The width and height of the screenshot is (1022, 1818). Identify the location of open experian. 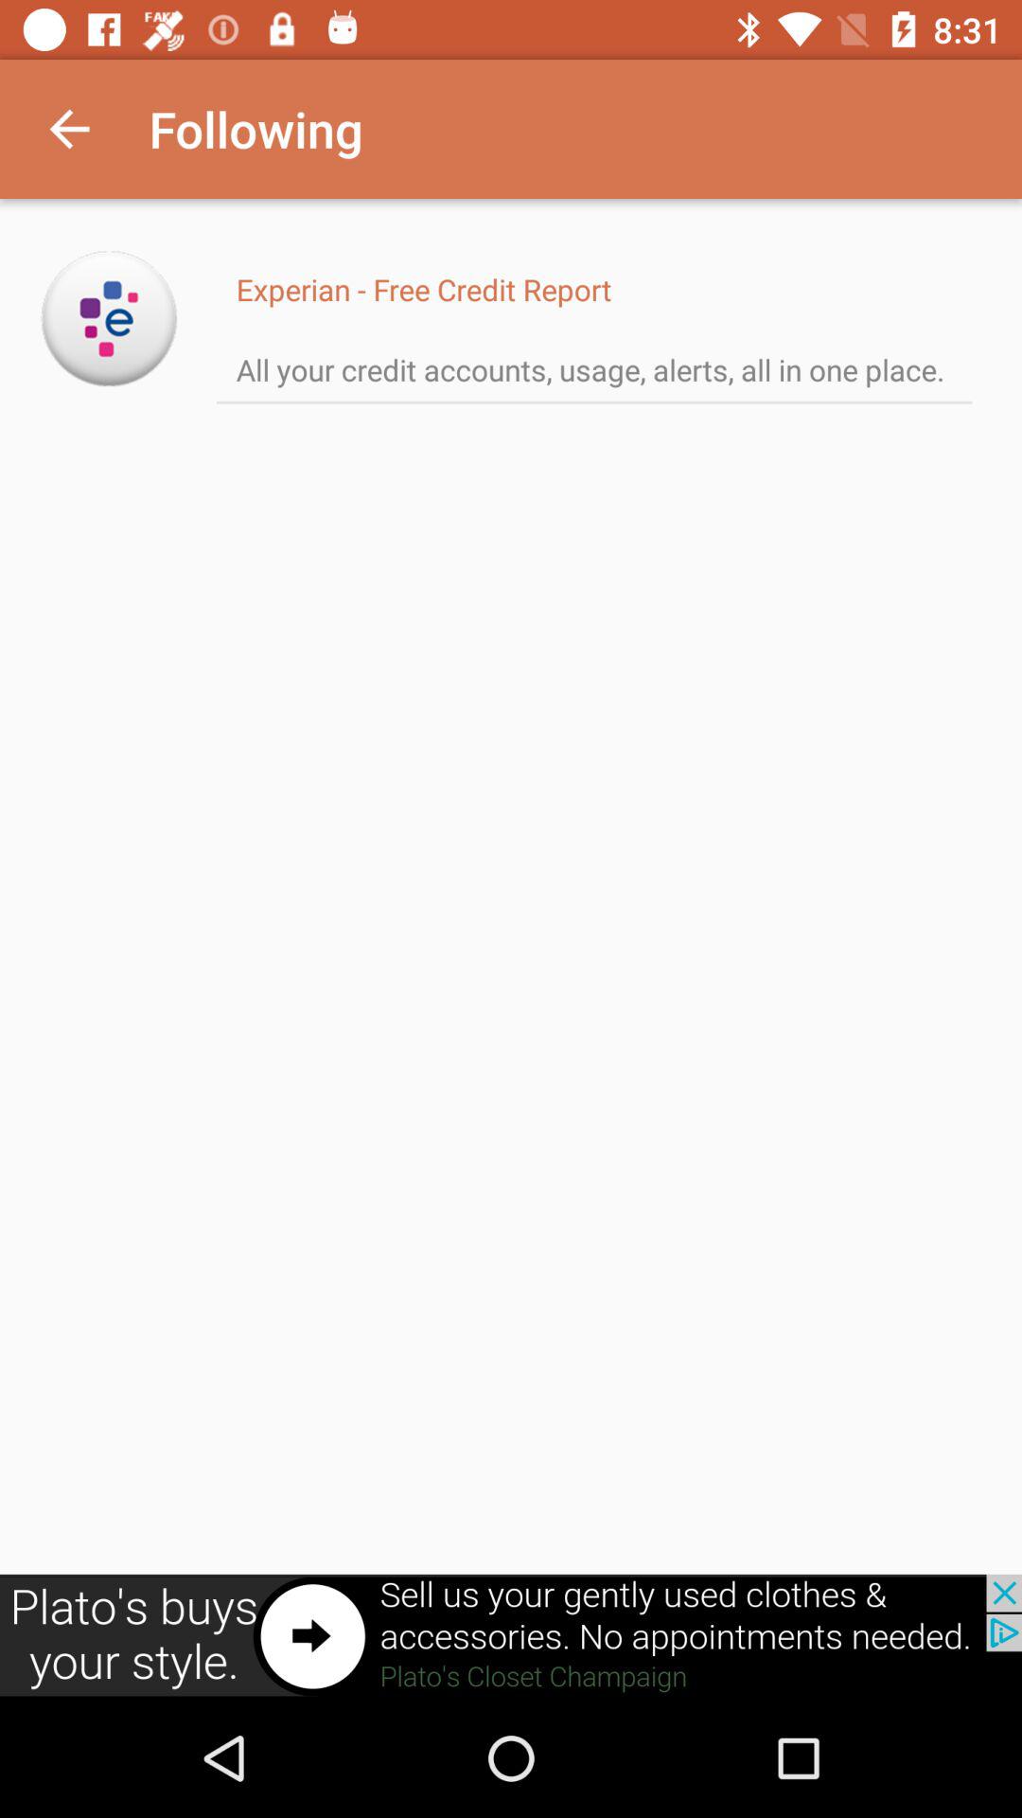
(110, 318).